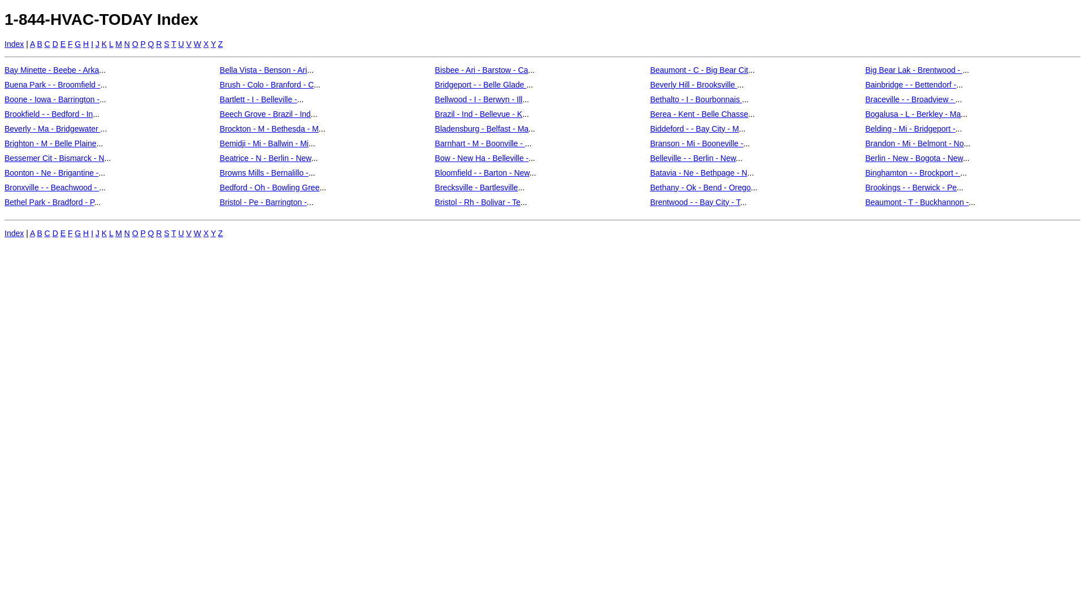 The height and width of the screenshot is (610, 1085). What do you see at coordinates (55, 233) in the screenshot?
I see `D` at bounding box center [55, 233].